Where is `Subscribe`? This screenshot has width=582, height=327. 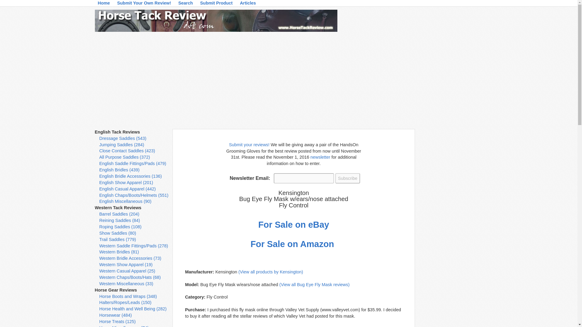
Subscribe is located at coordinates (347, 178).